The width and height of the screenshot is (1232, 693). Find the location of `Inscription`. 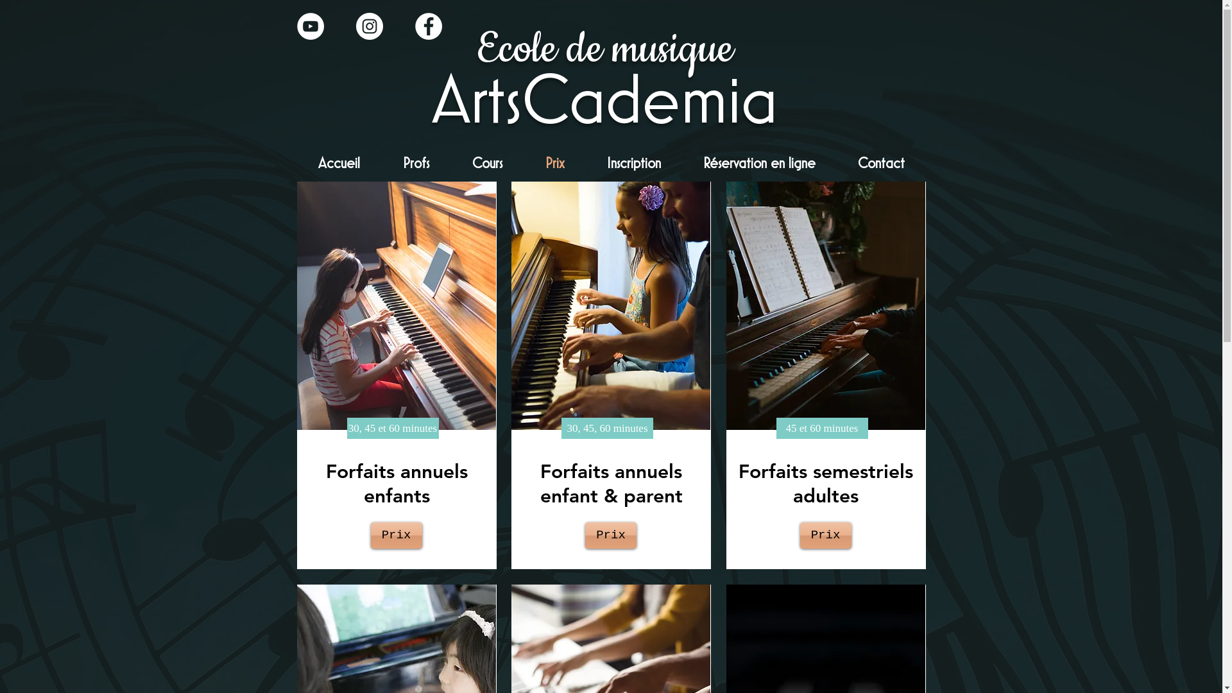

Inscription is located at coordinates (633, 164).